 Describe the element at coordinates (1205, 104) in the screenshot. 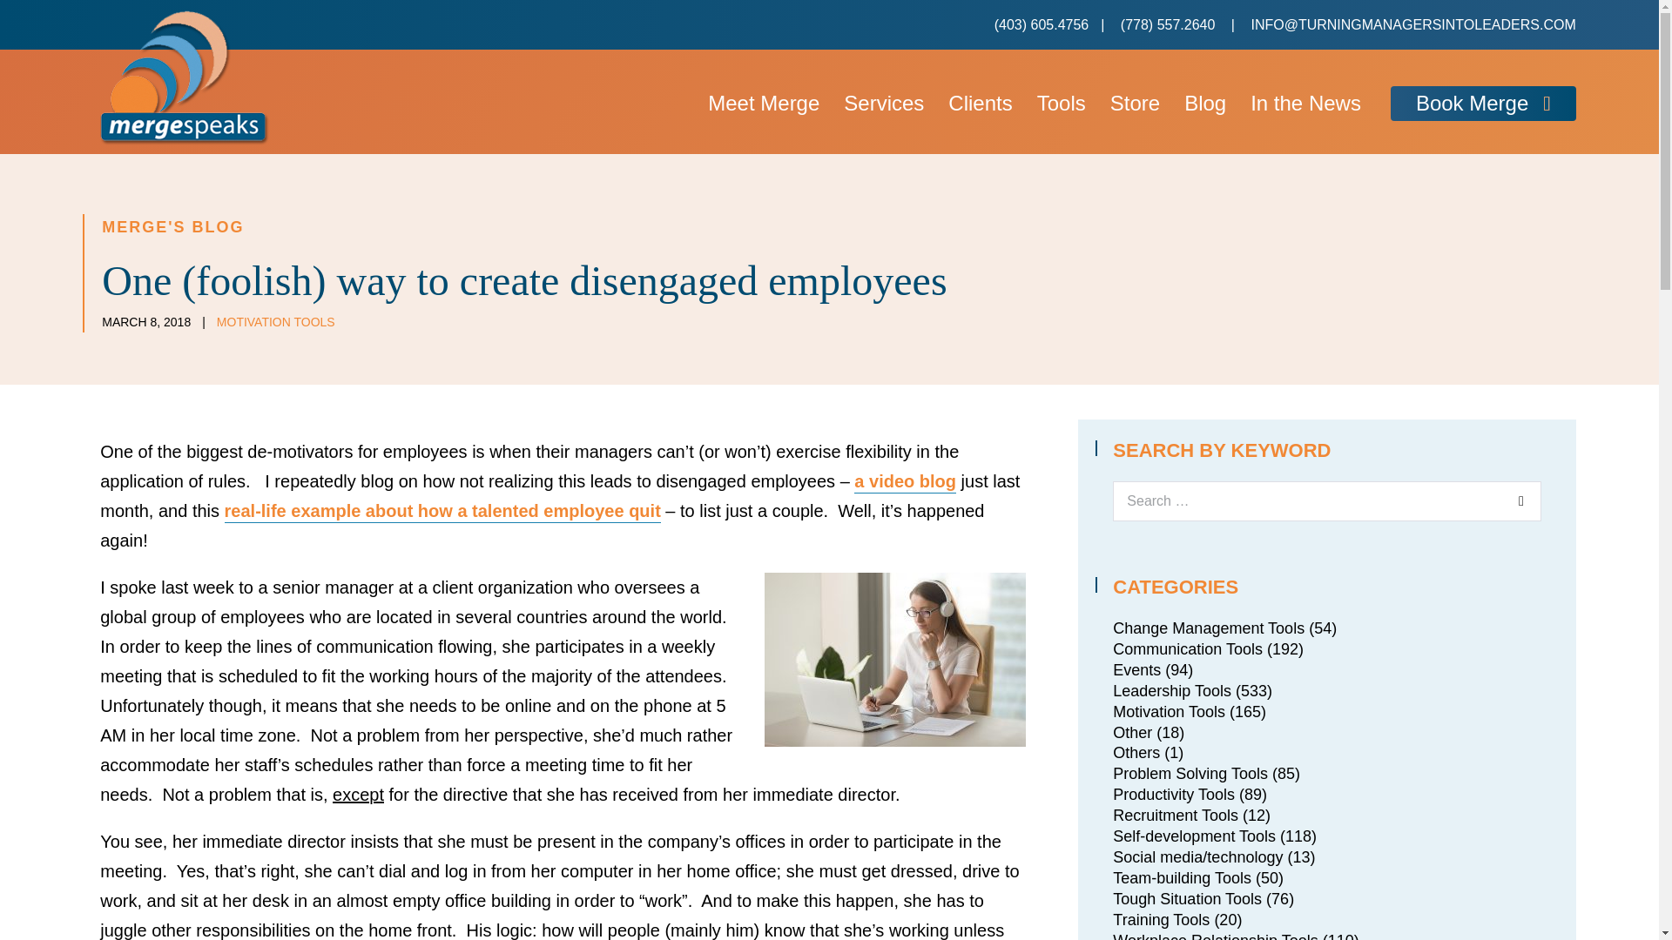

I see `Blog` at that location.